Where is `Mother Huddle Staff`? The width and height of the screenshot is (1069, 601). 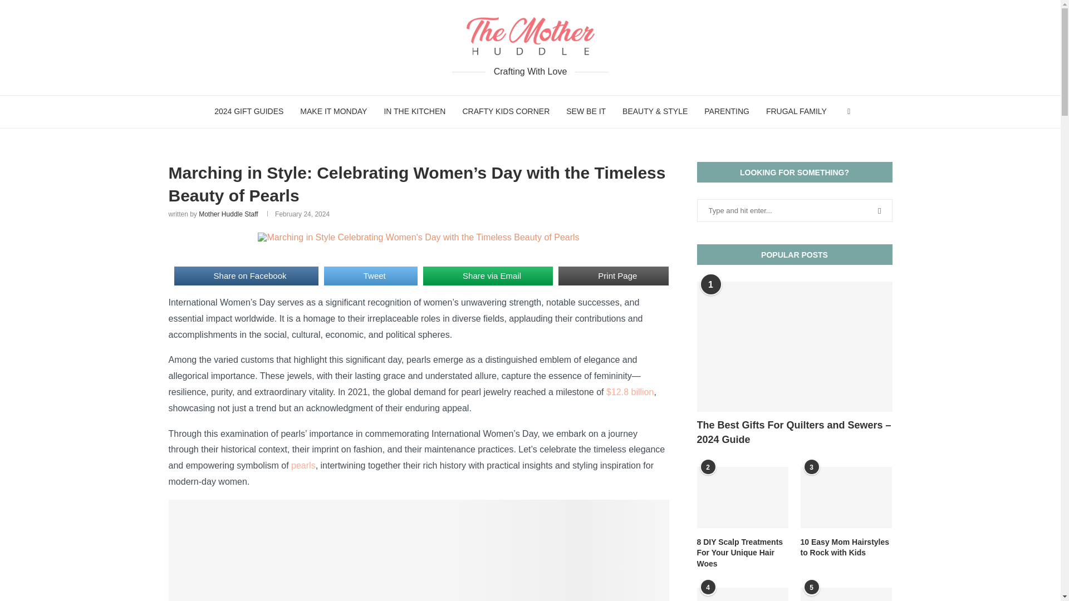 Mother Huddle Staff is located at coordinates (228, 214).